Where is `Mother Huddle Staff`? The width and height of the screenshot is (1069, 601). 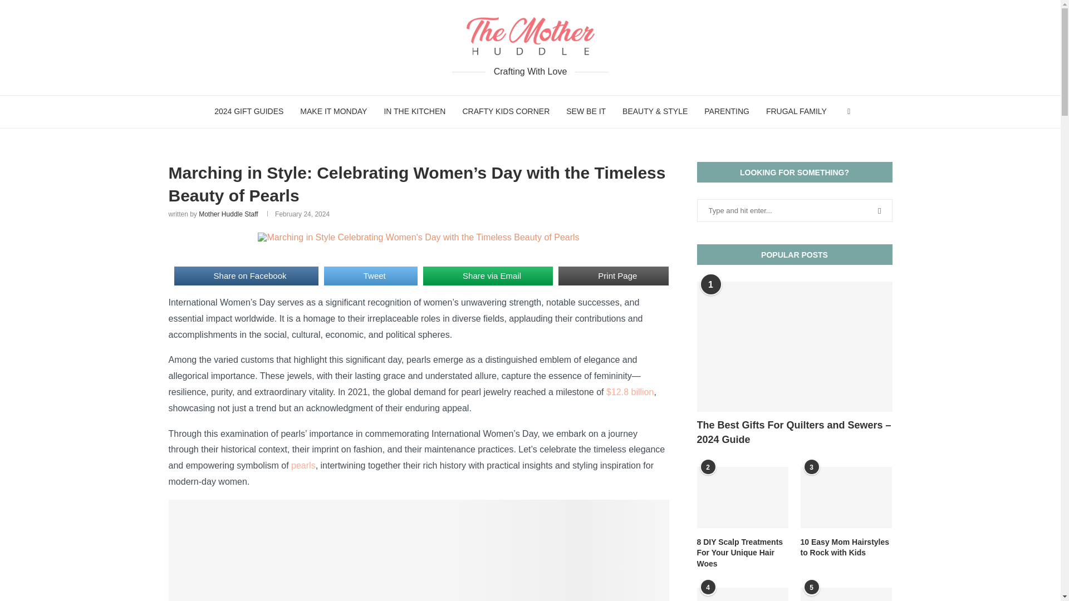 Mother Huddle Staff is located at coordinates (228, 214).